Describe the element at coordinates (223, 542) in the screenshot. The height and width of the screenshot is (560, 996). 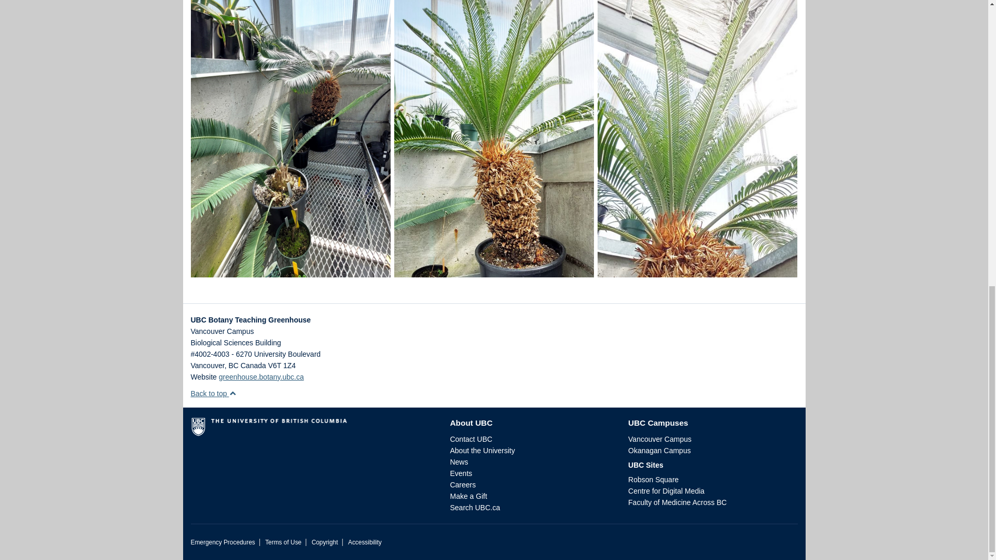
I see `Emergency Procedures` at that location.